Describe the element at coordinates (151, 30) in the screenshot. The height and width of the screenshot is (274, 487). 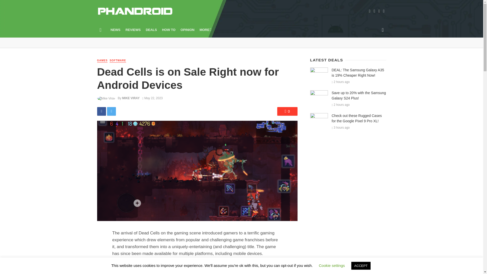
I see `DEALS` at that location.